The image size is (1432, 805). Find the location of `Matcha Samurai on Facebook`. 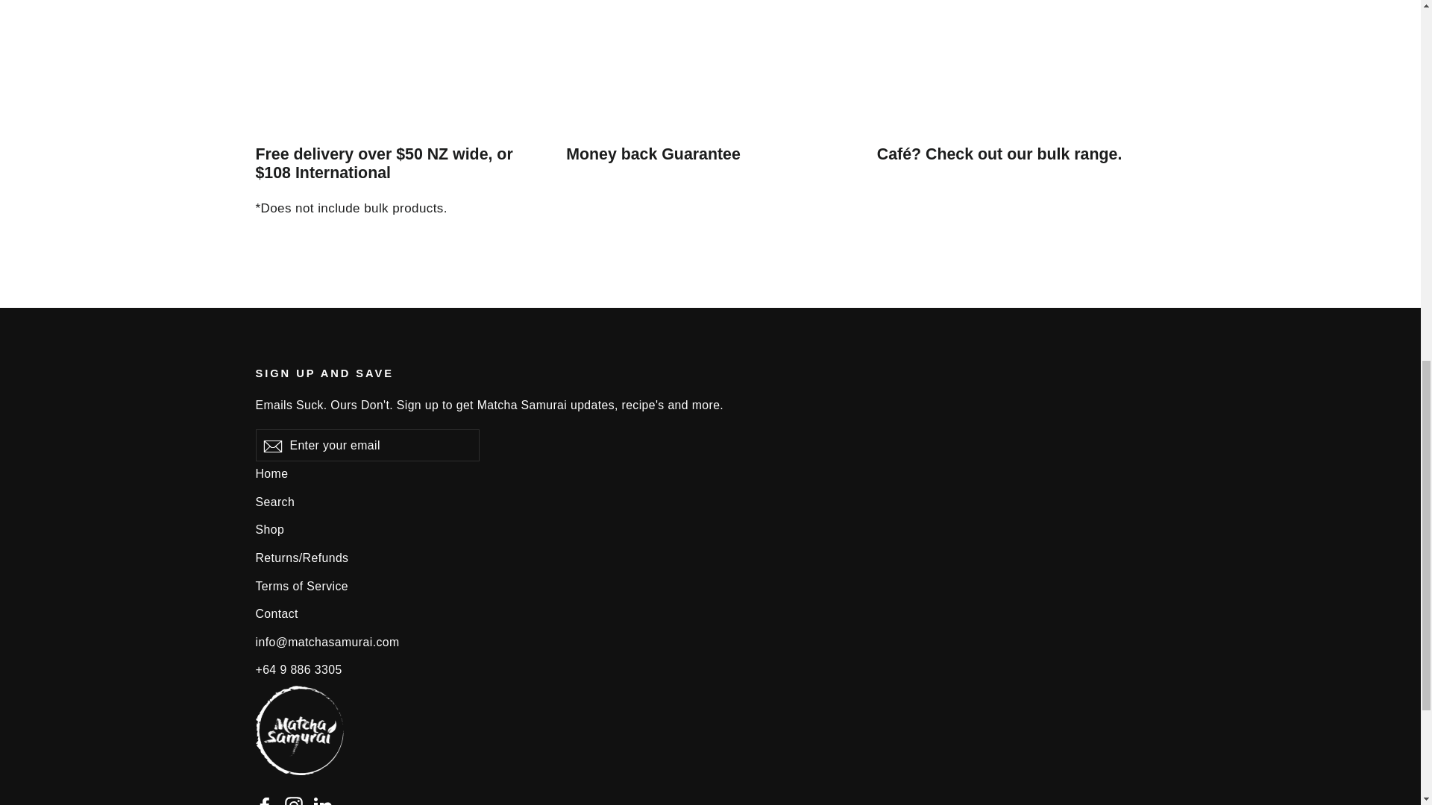

Matcha Samurai on Facebook is located at coordinates (264, 799).